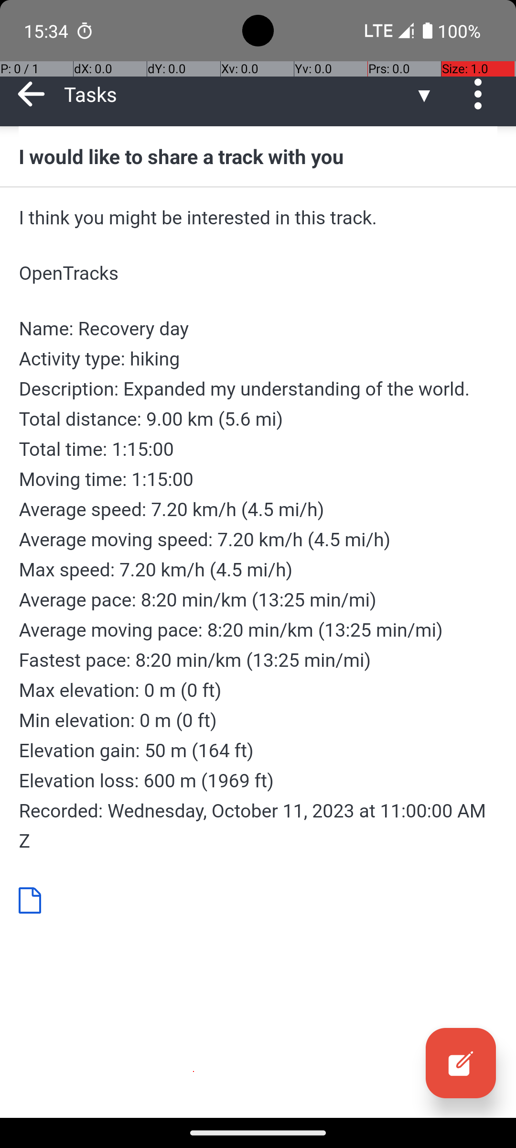 This screenshot has height=1148, width=516. I want to click on I would like to share a track with you, so click(258, 156).